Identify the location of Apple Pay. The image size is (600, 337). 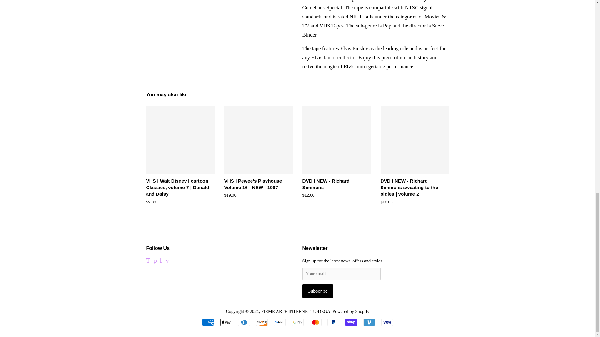
(226, 322).